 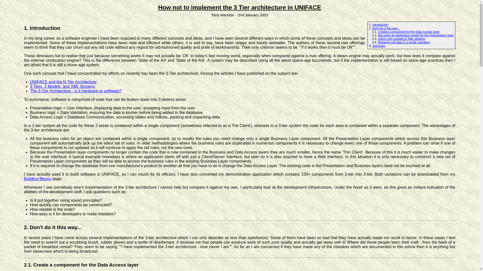 I want to click on 2.1. Create a component for the Data Access layer, so click(x=81, y=265).